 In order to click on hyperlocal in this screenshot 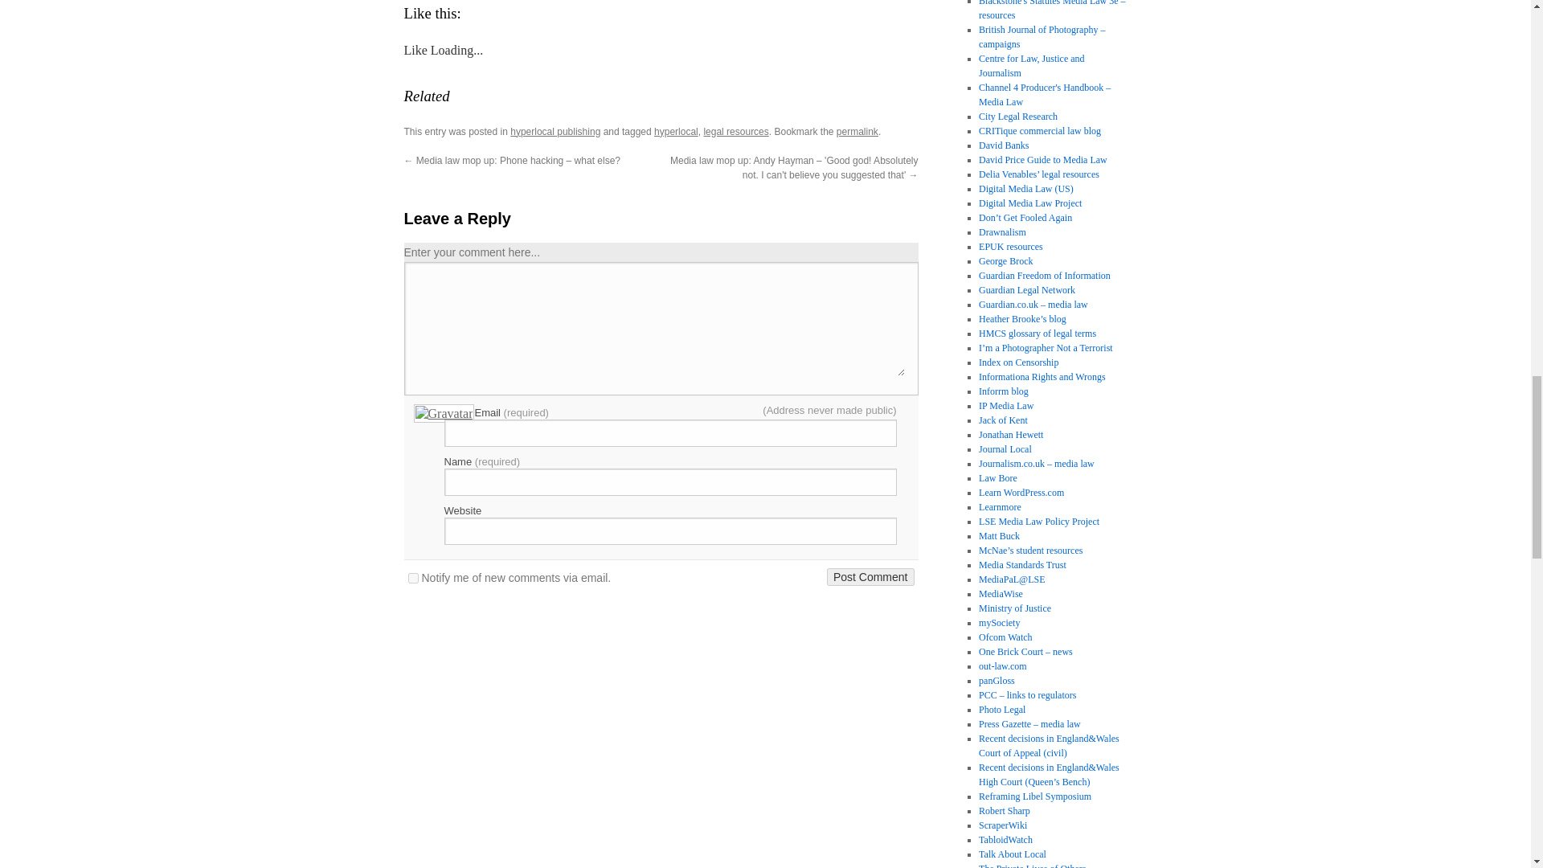, I will do `click(677, 131)`.